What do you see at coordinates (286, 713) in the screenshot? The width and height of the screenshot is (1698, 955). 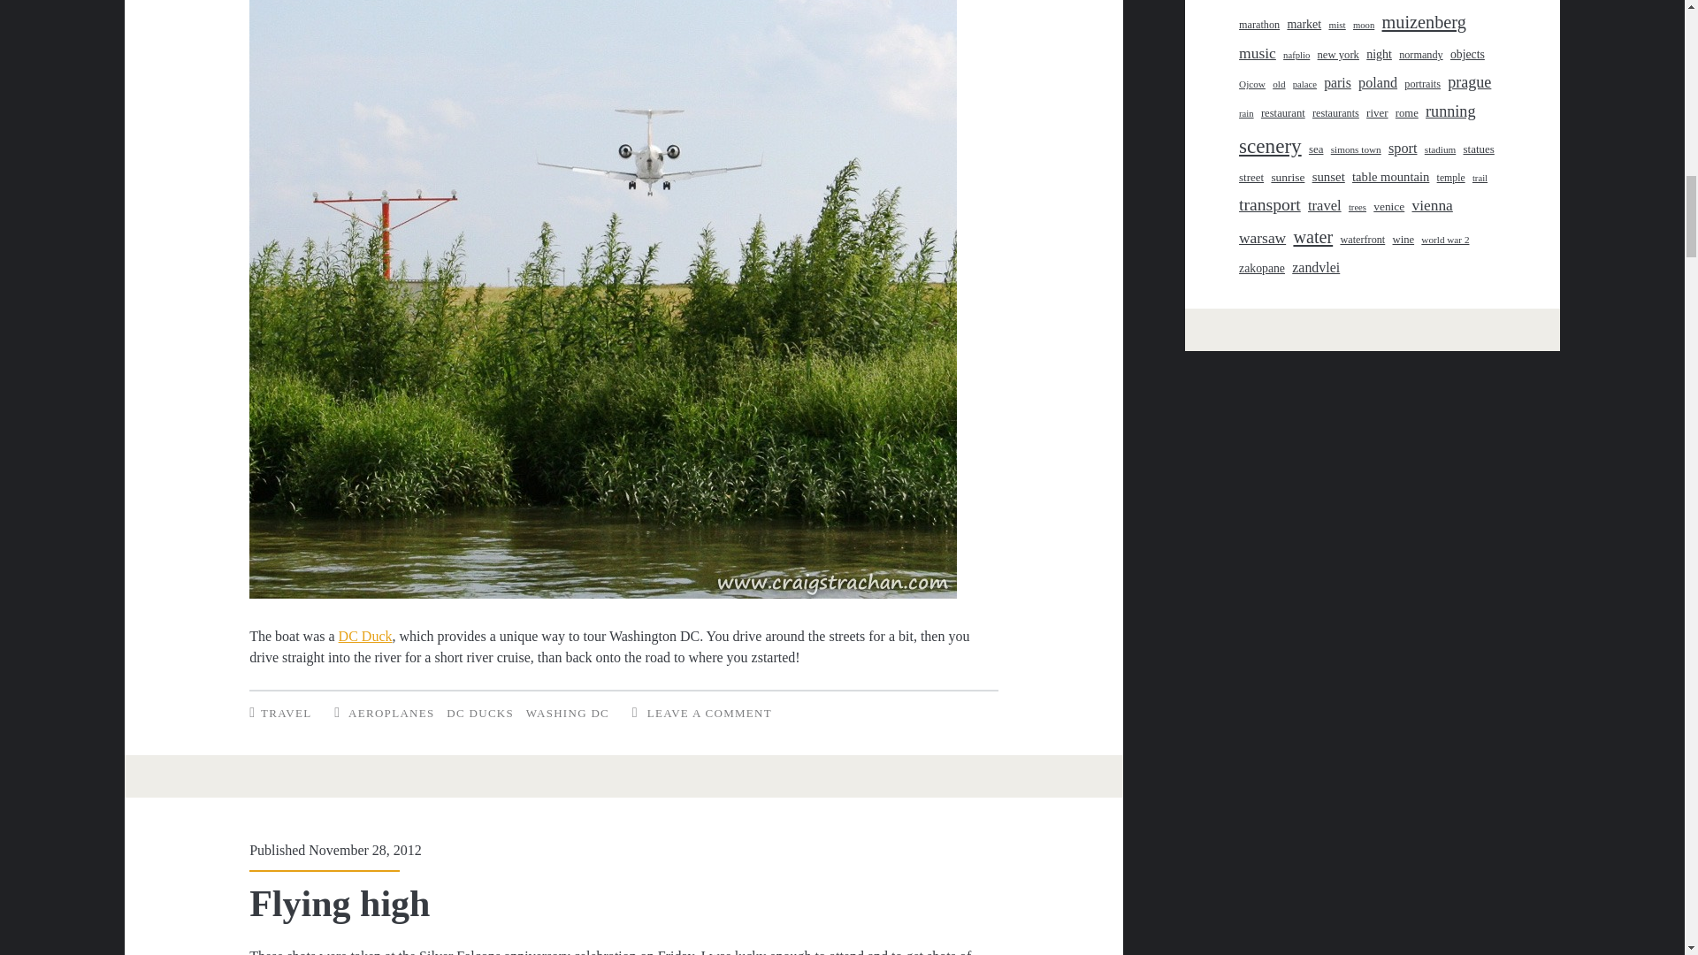 I see `TRAVEL` at bounding box center [286, 713].